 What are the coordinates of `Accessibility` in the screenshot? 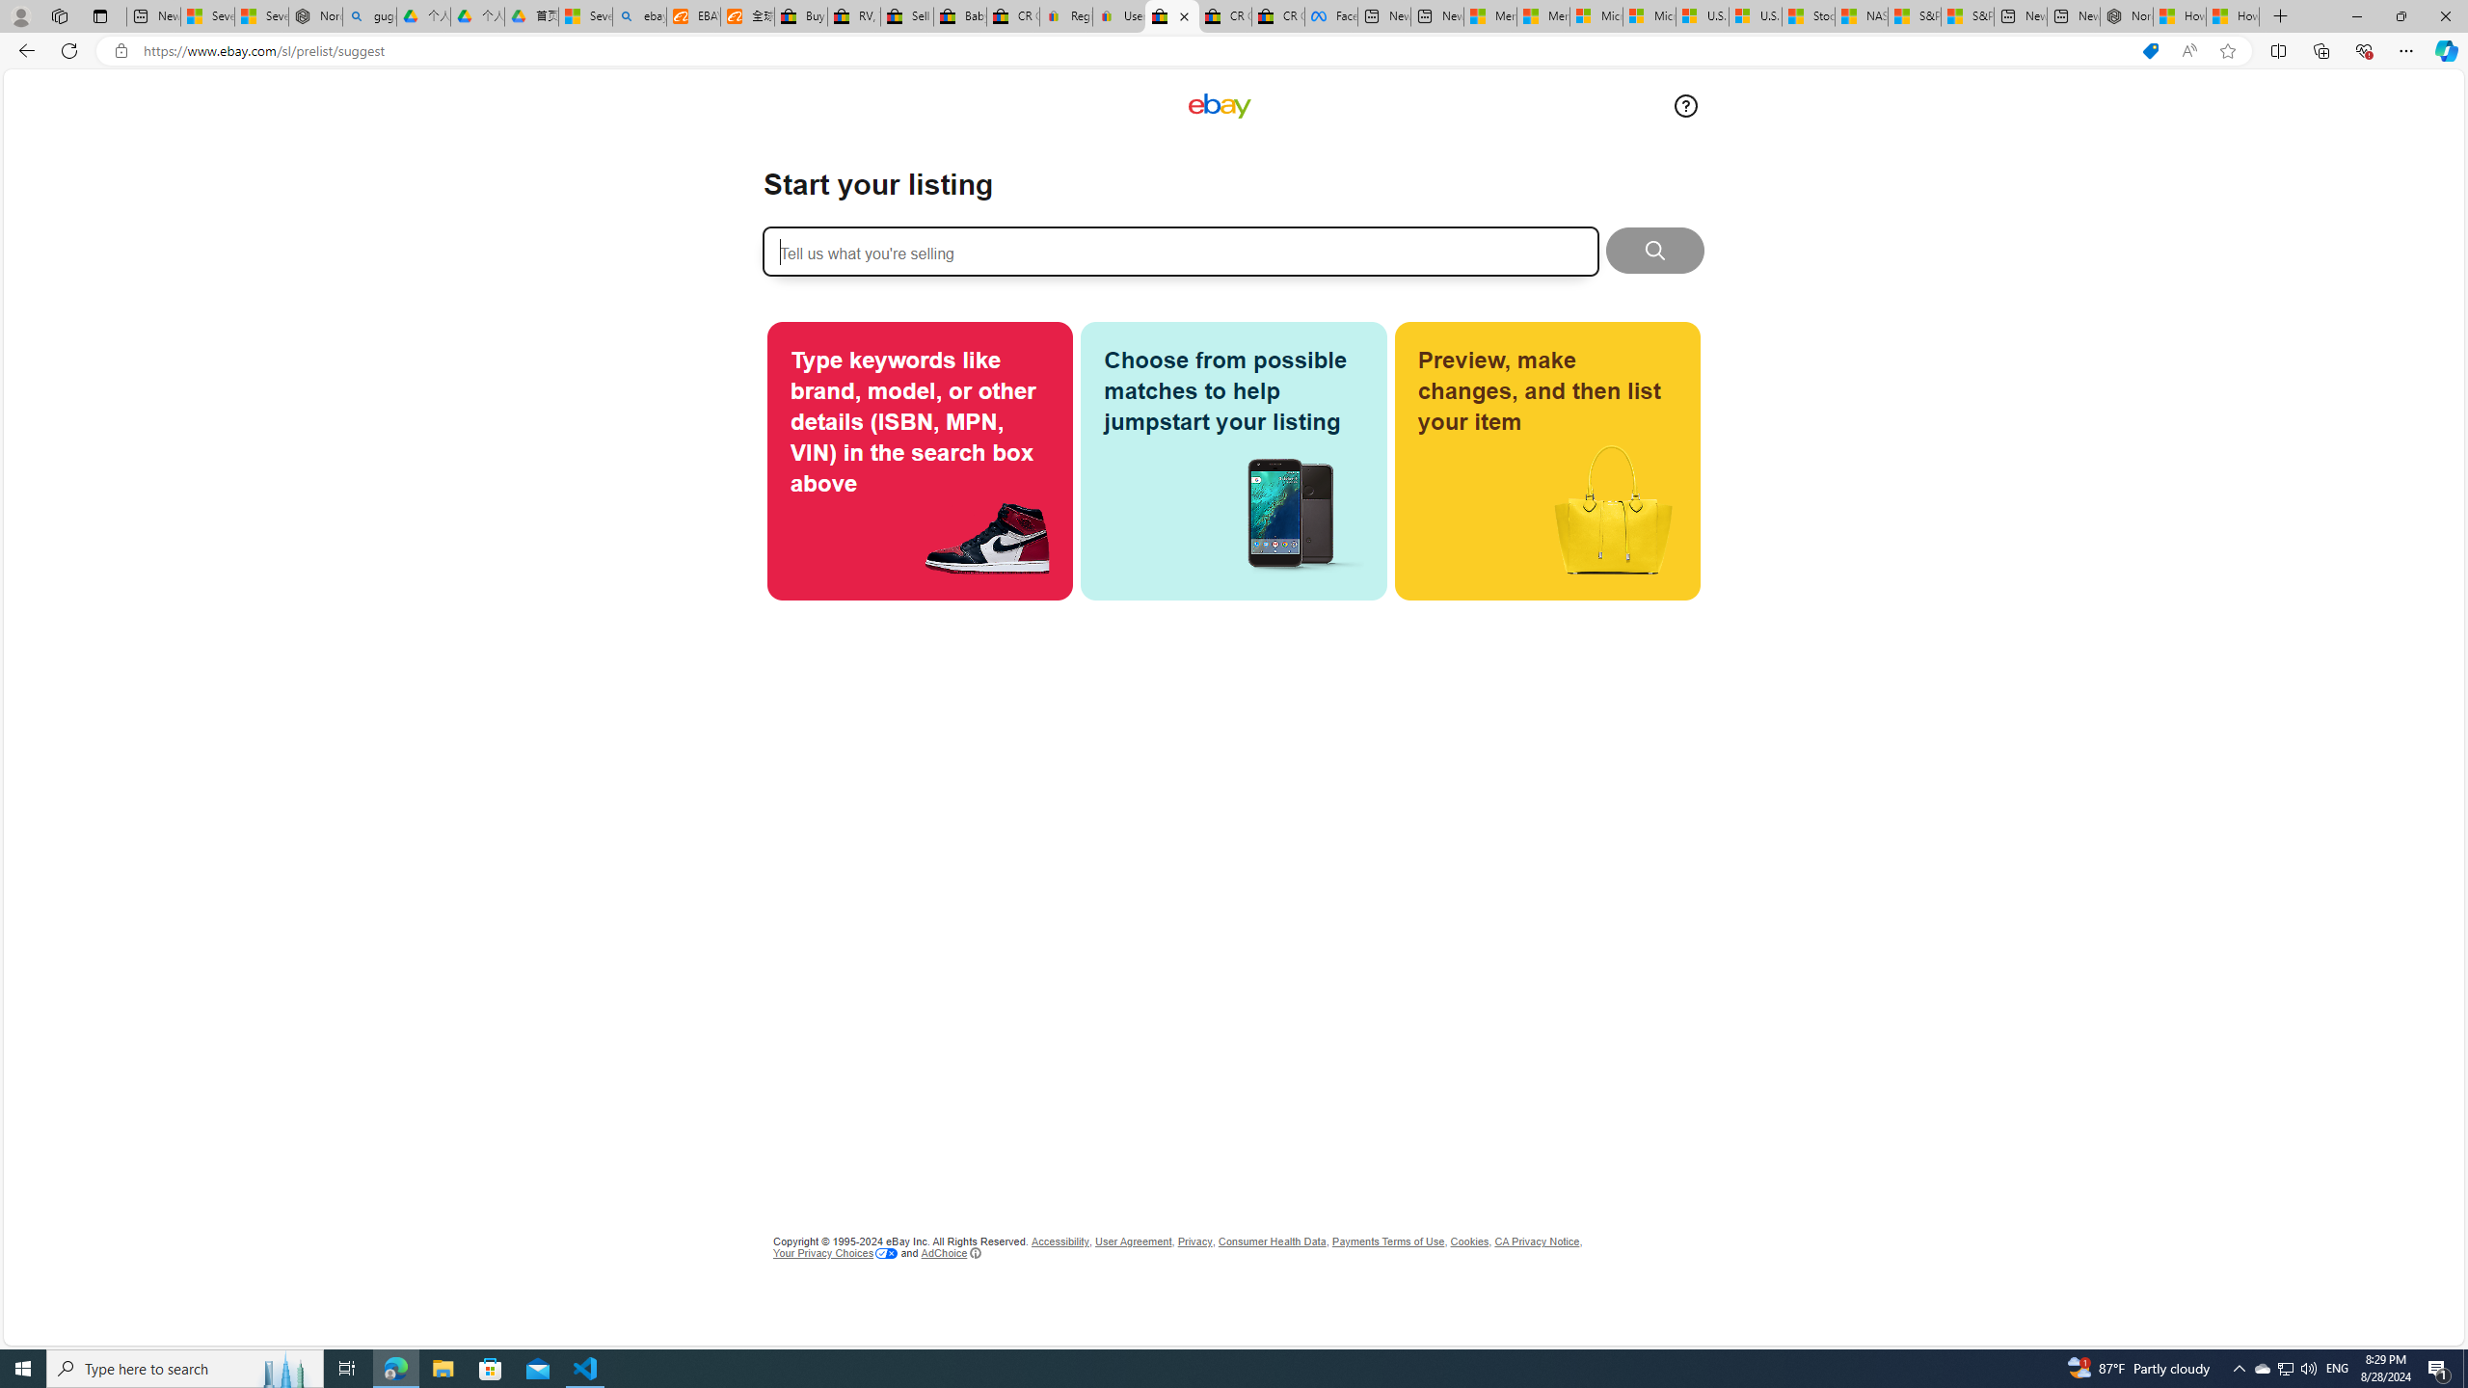 It's located at (1060, 1241).